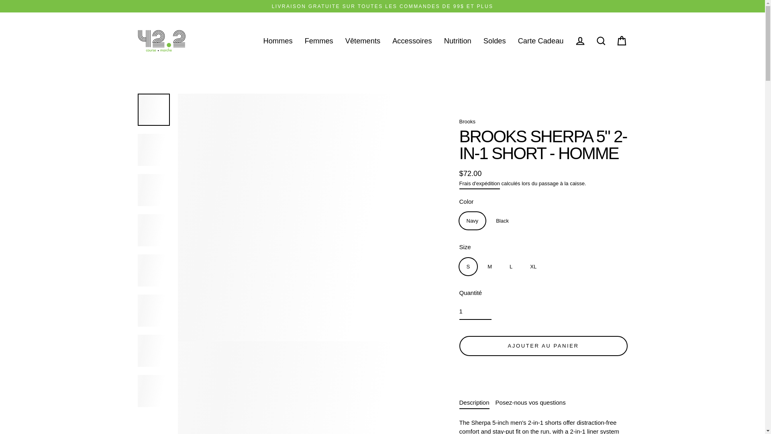 This screenshot has width=771, height=434. Describe the element at coordinates (0, 0) in the screenshot. I see `Passer au contenu` at that location.